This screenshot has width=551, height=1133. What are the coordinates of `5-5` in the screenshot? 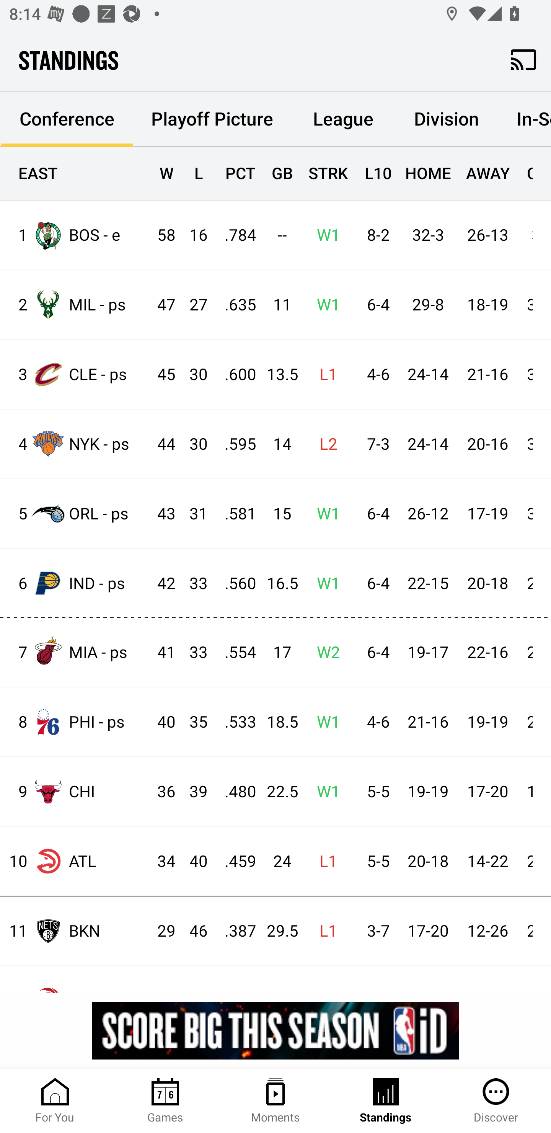 It's located at (375, 792).